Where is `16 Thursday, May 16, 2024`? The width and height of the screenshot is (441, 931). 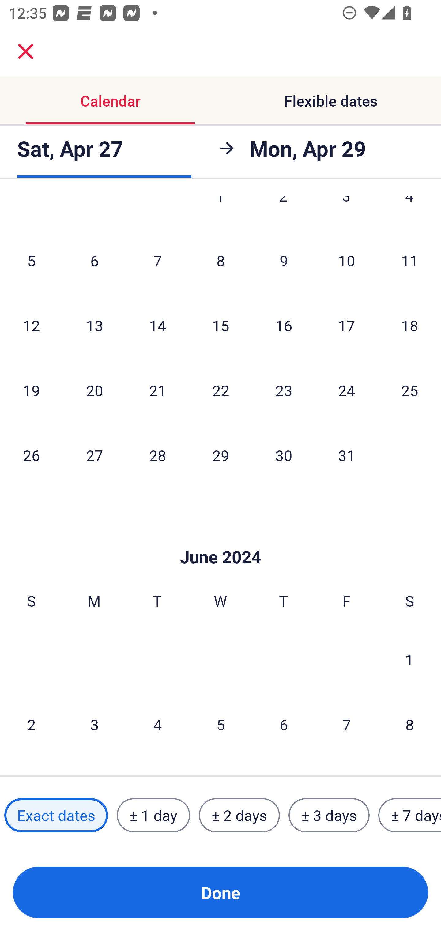 16 Thursday, May 16, 2024 is located at coordinates (284, 325).